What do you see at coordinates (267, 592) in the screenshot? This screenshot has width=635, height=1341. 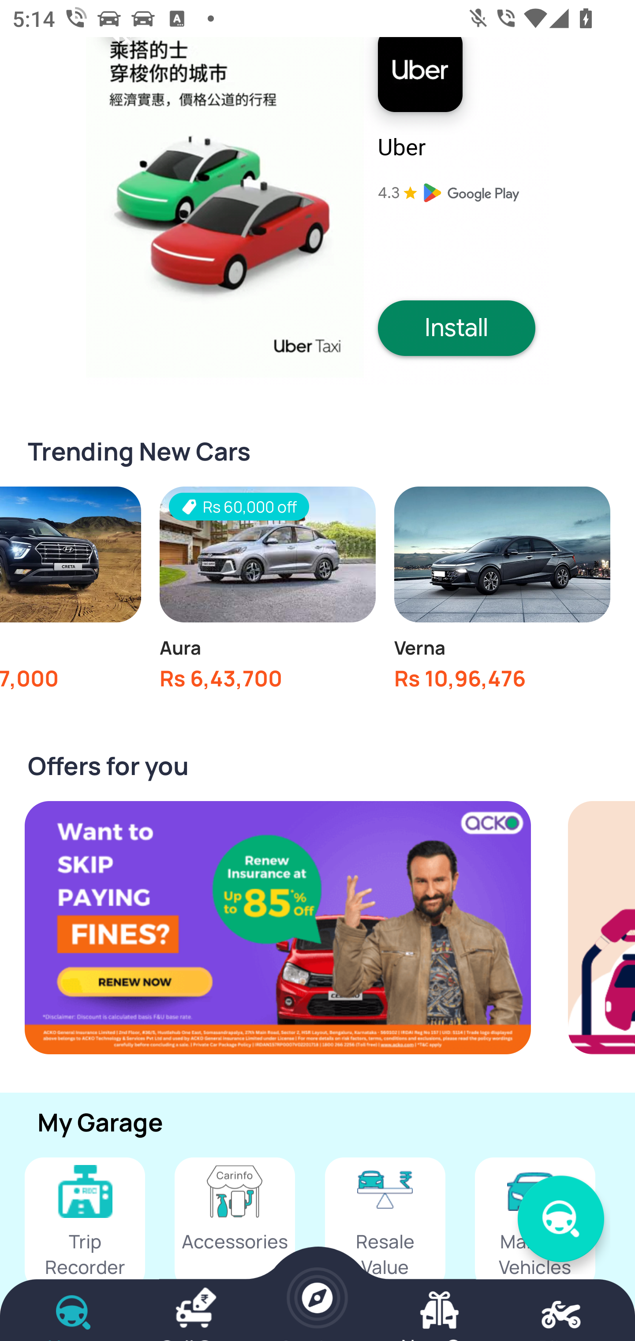 I see `Rs 60,000 off Aura Rs 6,43,700 onwards` at bounding box center [267, 592].